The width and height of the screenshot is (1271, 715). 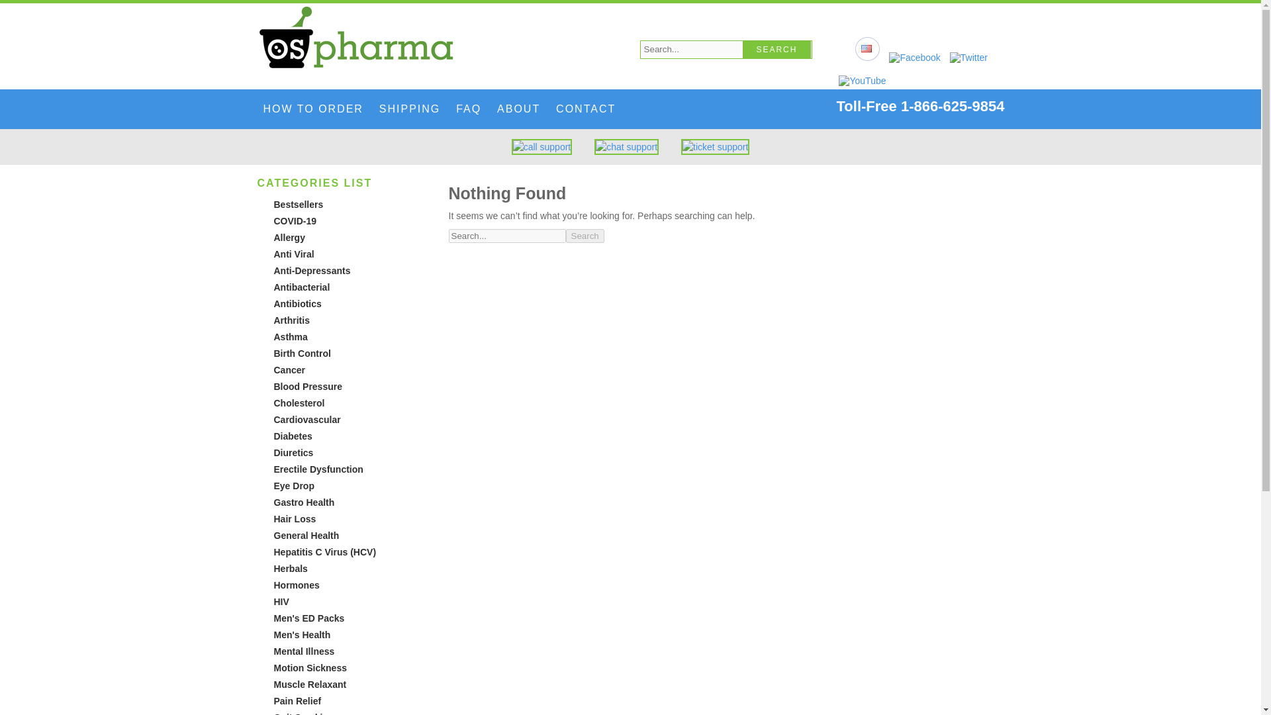 I want to click on Birth Control, so click(x=302, y=354).